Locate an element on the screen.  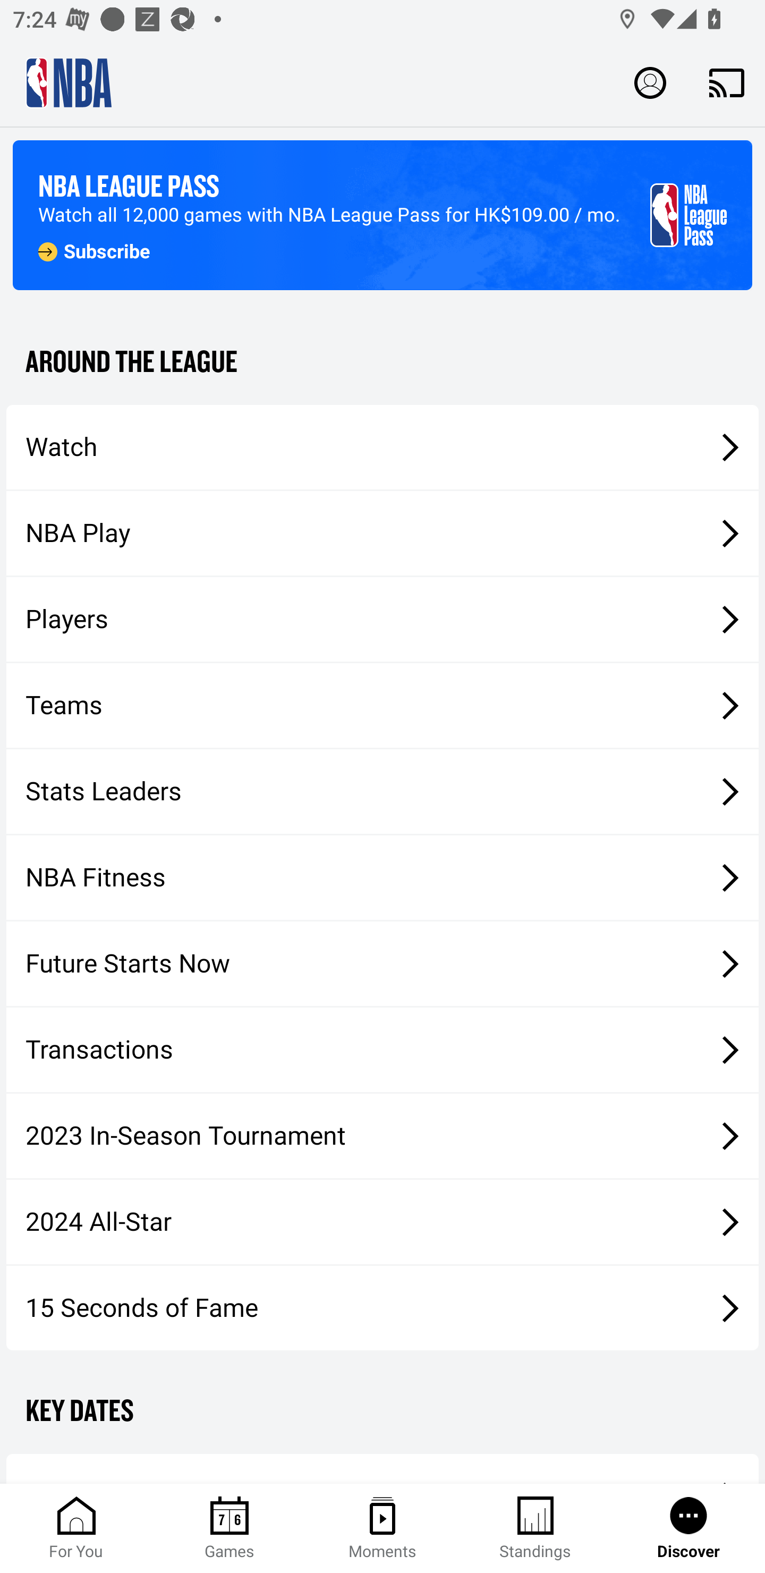
Teams is located at coordinates (382, 706).